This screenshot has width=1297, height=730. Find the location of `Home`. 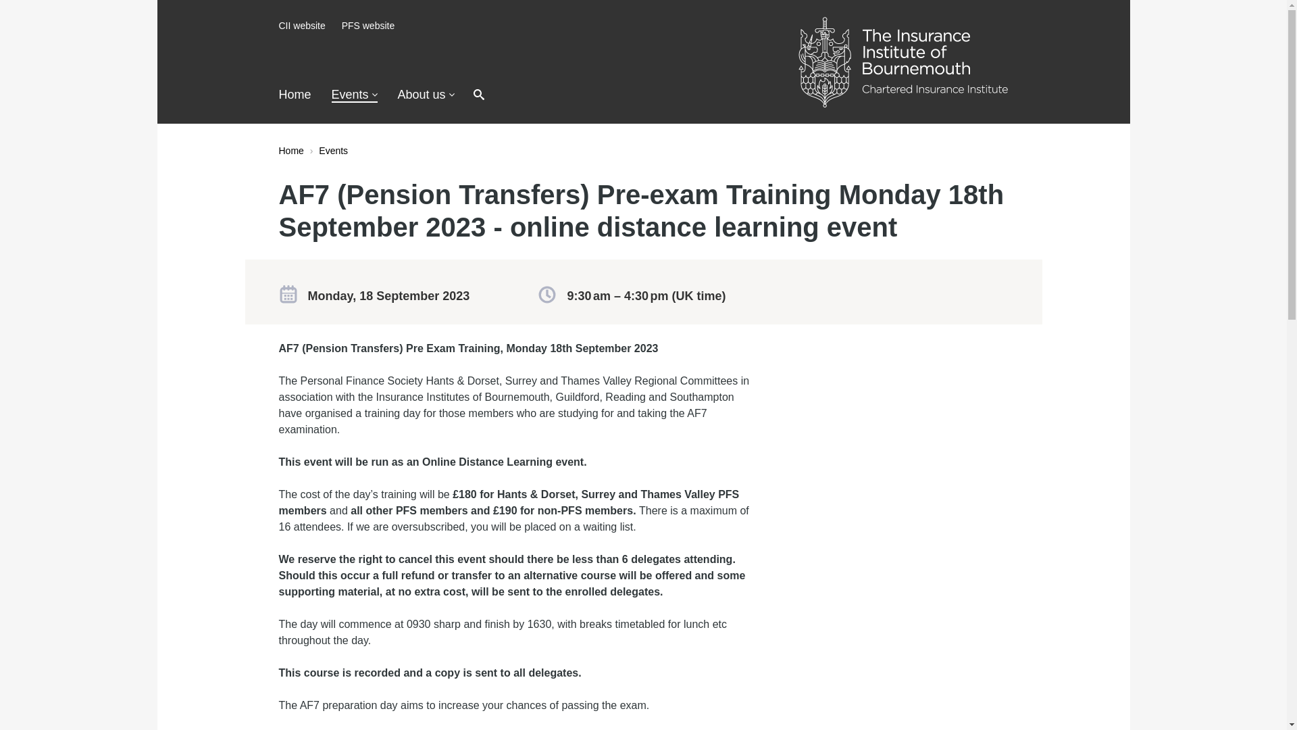

Home is located at coordinates (290, 150).